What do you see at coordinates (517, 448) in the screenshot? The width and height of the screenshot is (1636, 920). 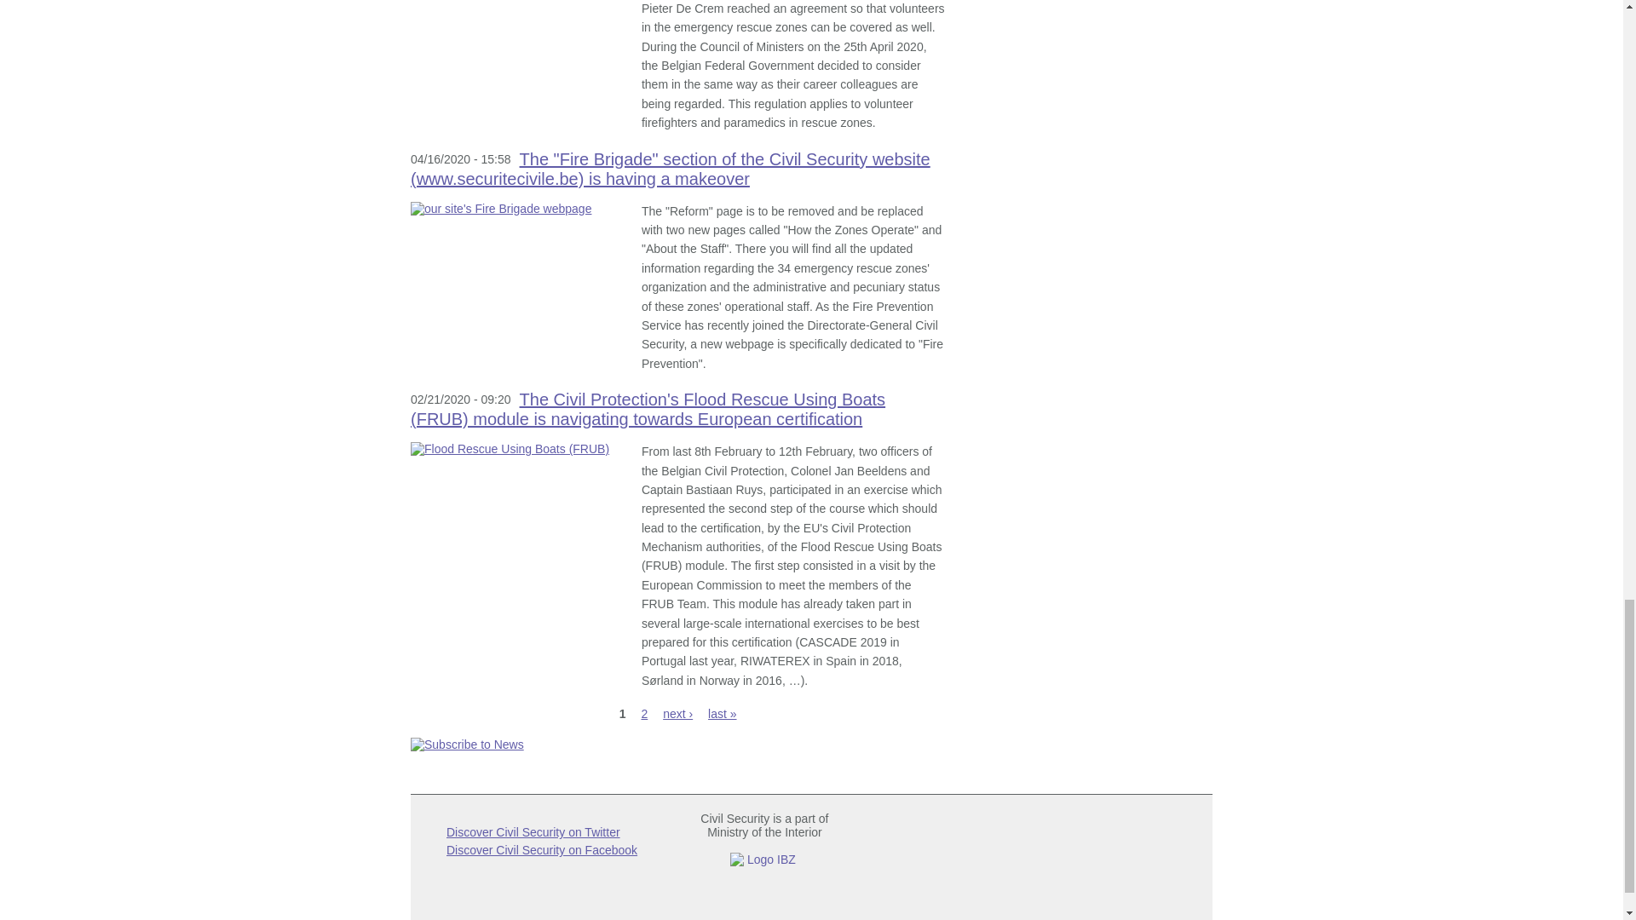 I see `Exercice FRUB` at bounding box center [517, 448].